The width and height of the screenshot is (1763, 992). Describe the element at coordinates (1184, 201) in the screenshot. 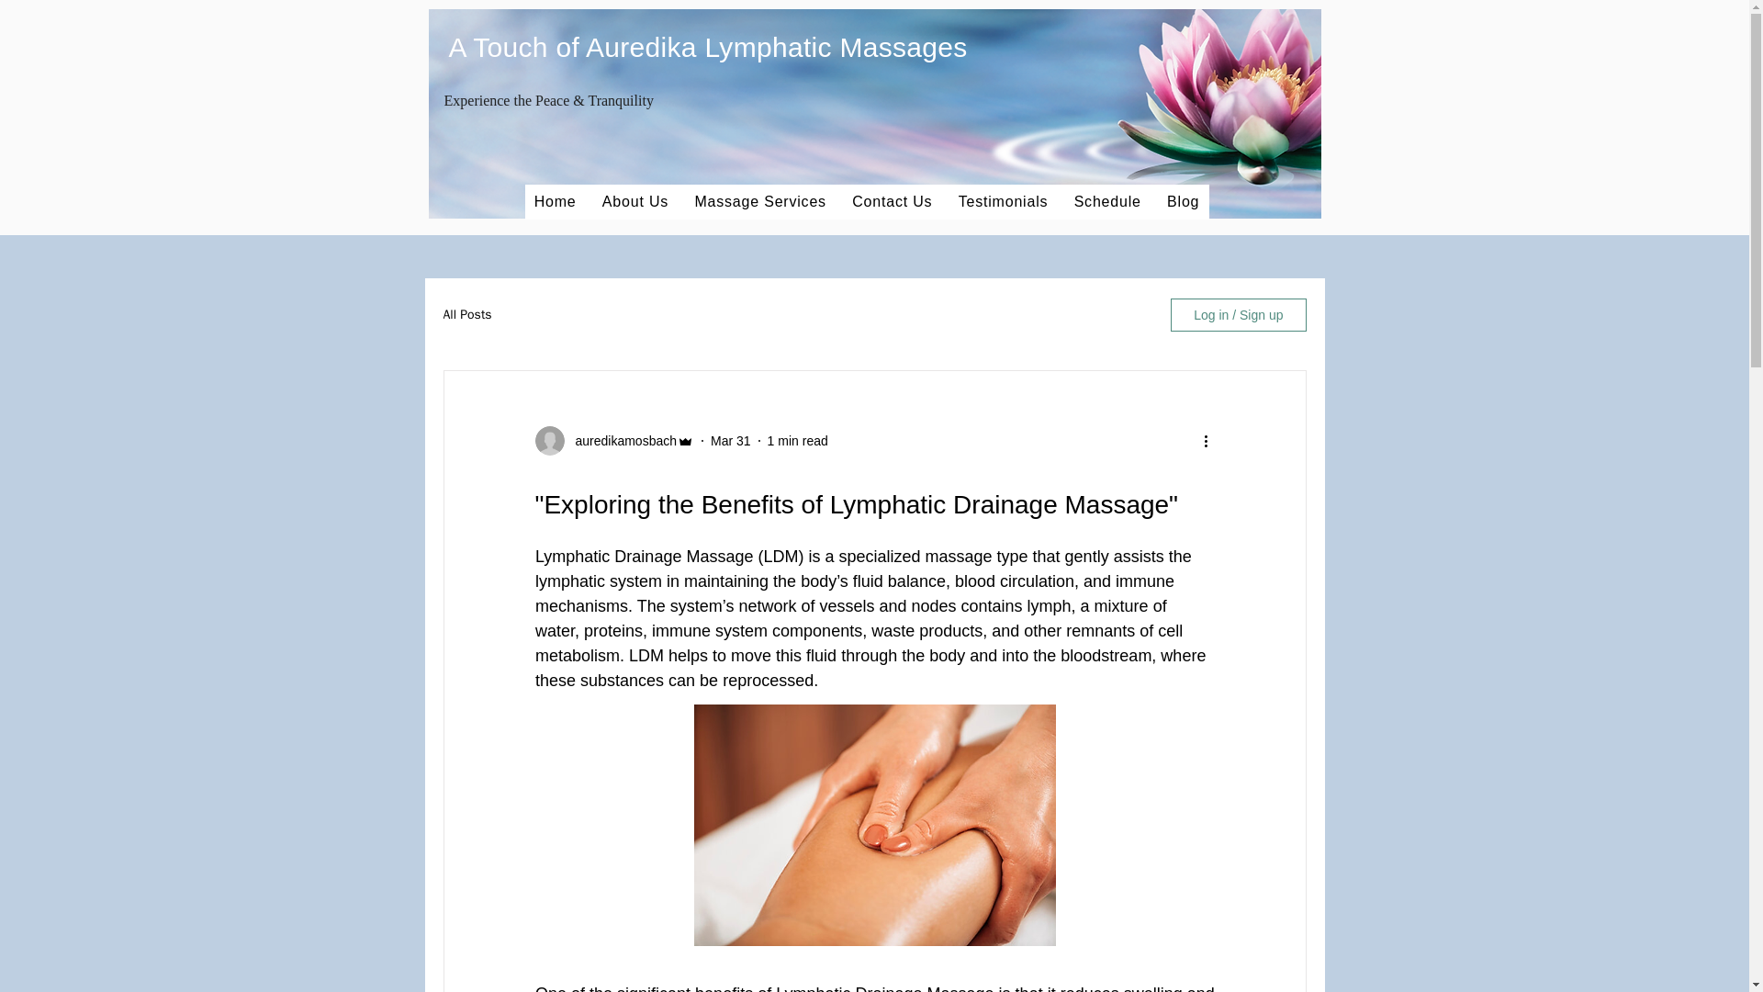

I see `Blog` at that location.